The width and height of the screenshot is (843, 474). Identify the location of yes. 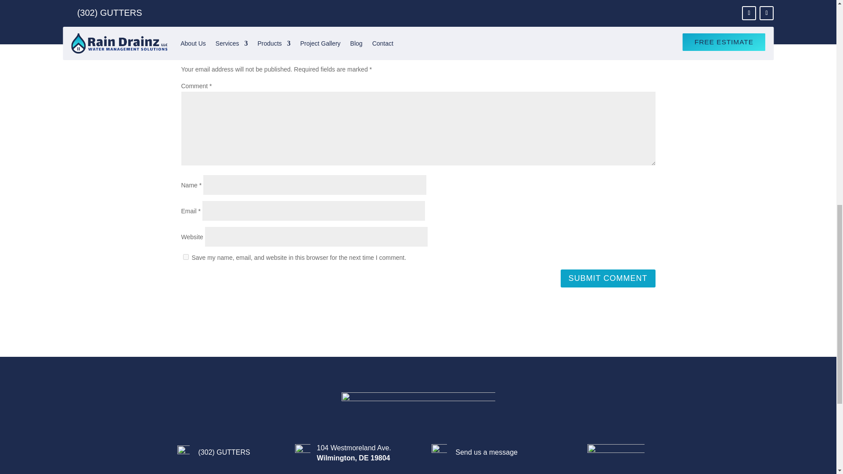
(185, 256).